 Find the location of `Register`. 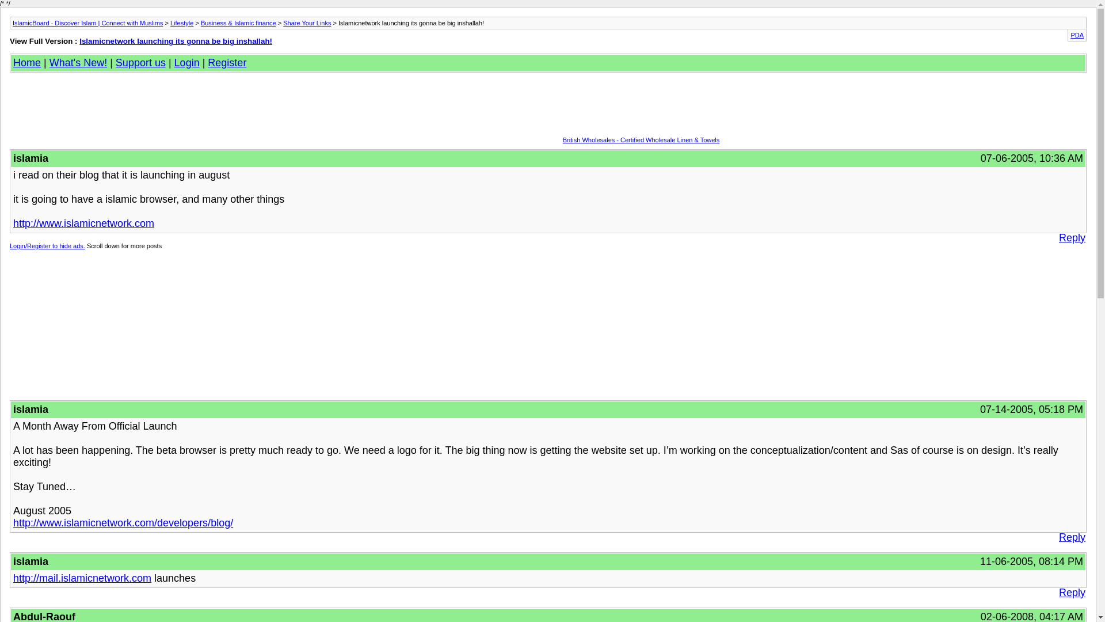

Register is located at coordinates (227, 62).